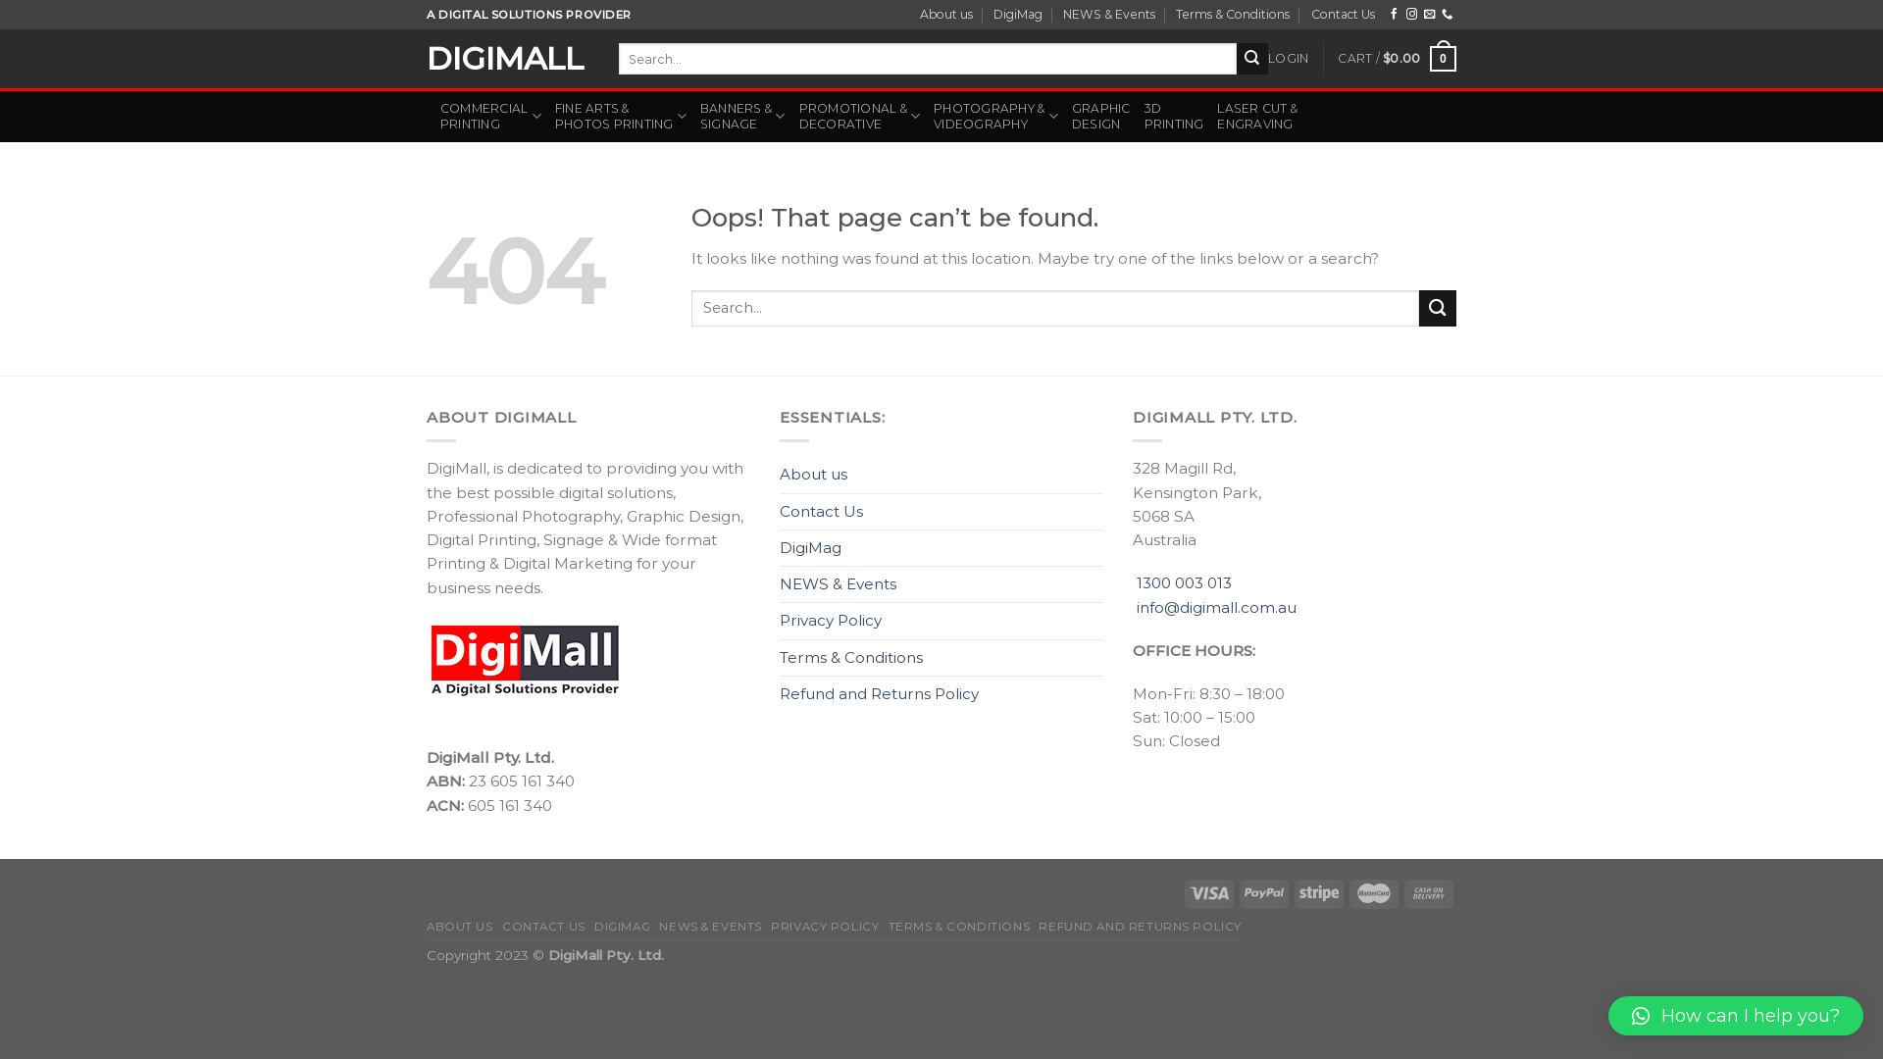 The height and width of the screenshot is (1059, 1883). Describe the element at coordinates (1140, 927) in the screenshot. I see `REFUND AND RETURNS POLICY` at that location.